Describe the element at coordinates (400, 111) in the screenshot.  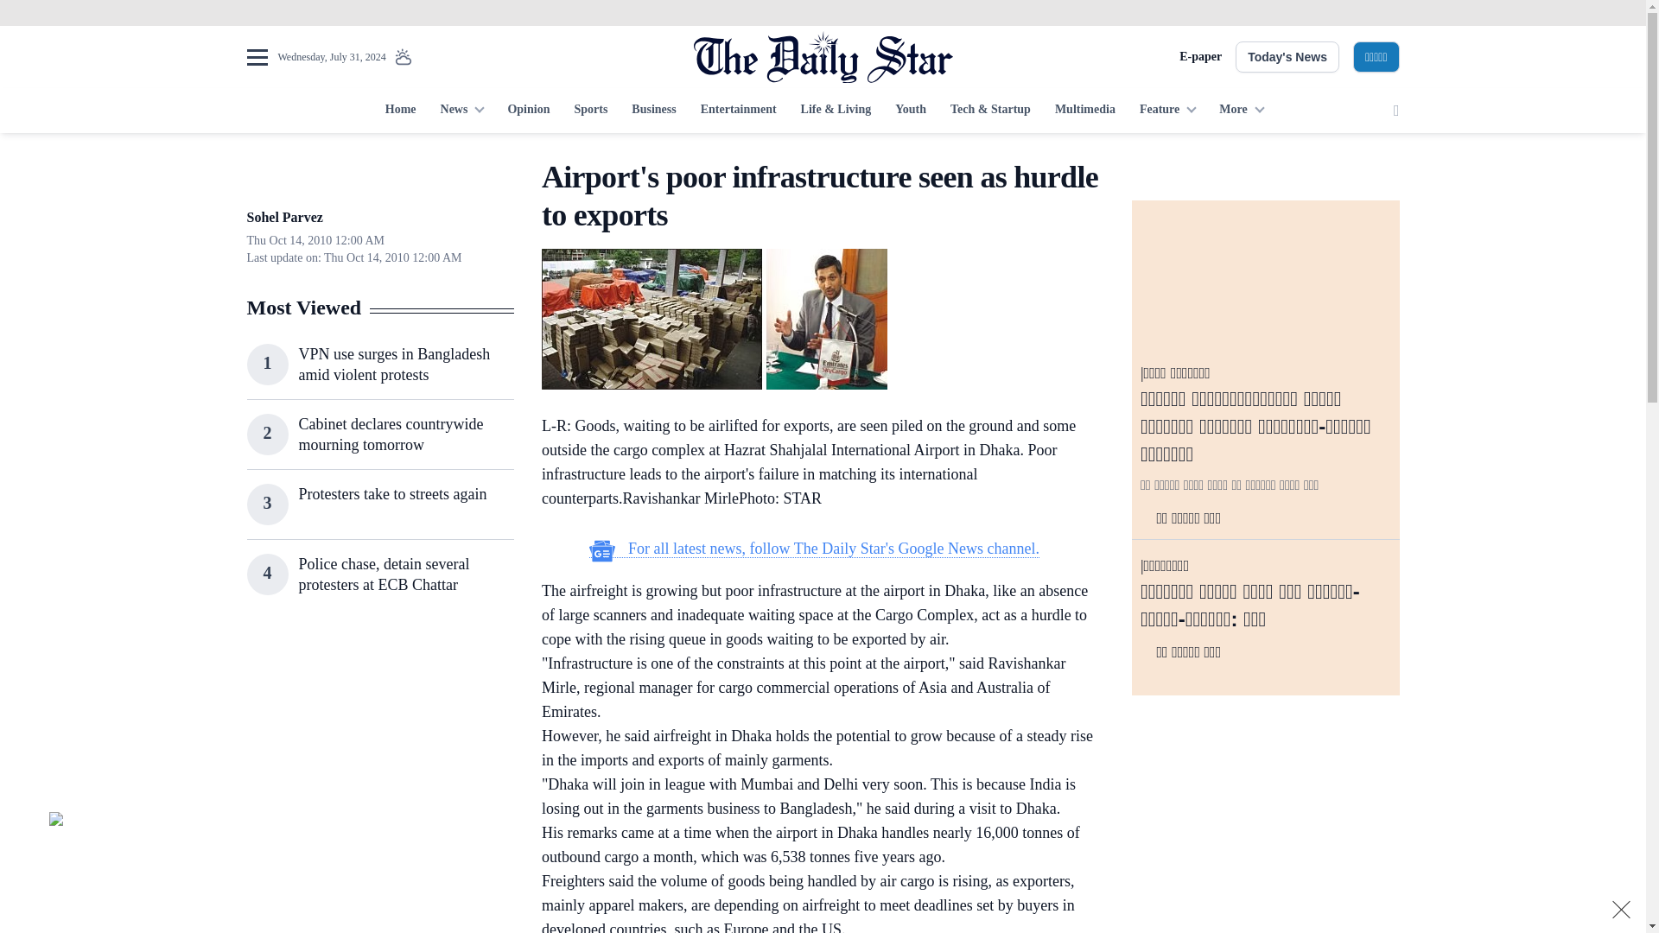
I see `Home` at that location.